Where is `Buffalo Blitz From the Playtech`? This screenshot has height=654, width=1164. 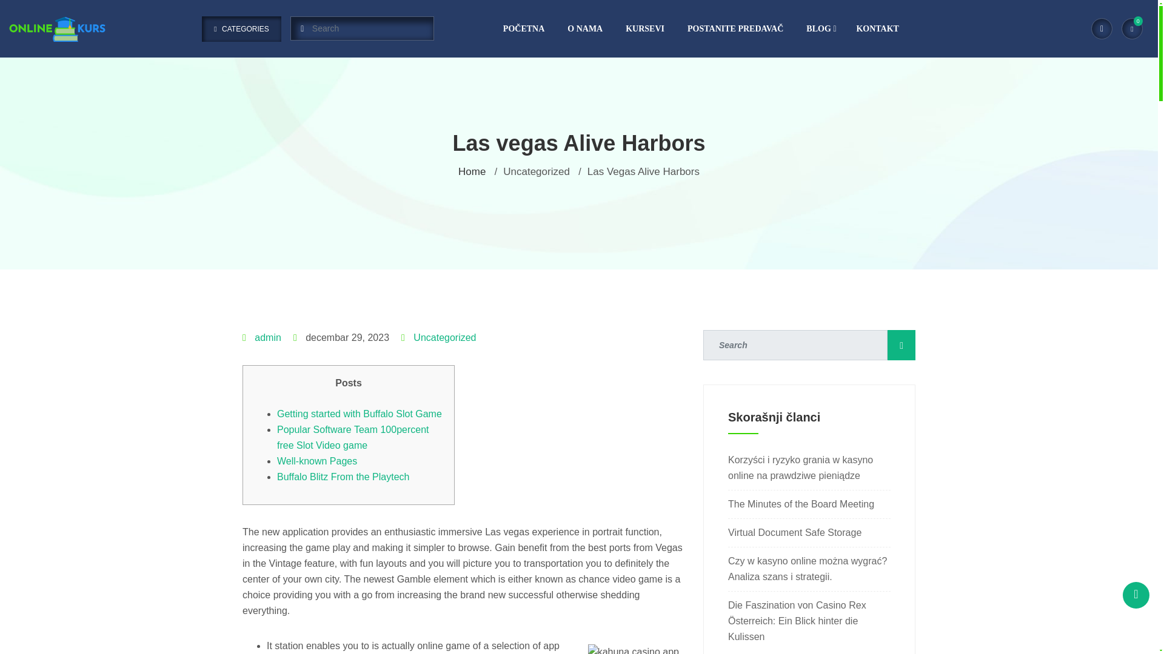
Buffalo Blitz From the Playtech is located at coordinates (343, 476).